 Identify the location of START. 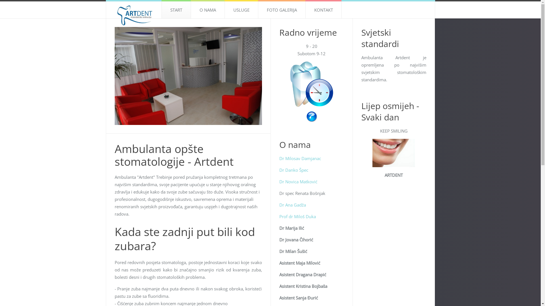
(176, 10).